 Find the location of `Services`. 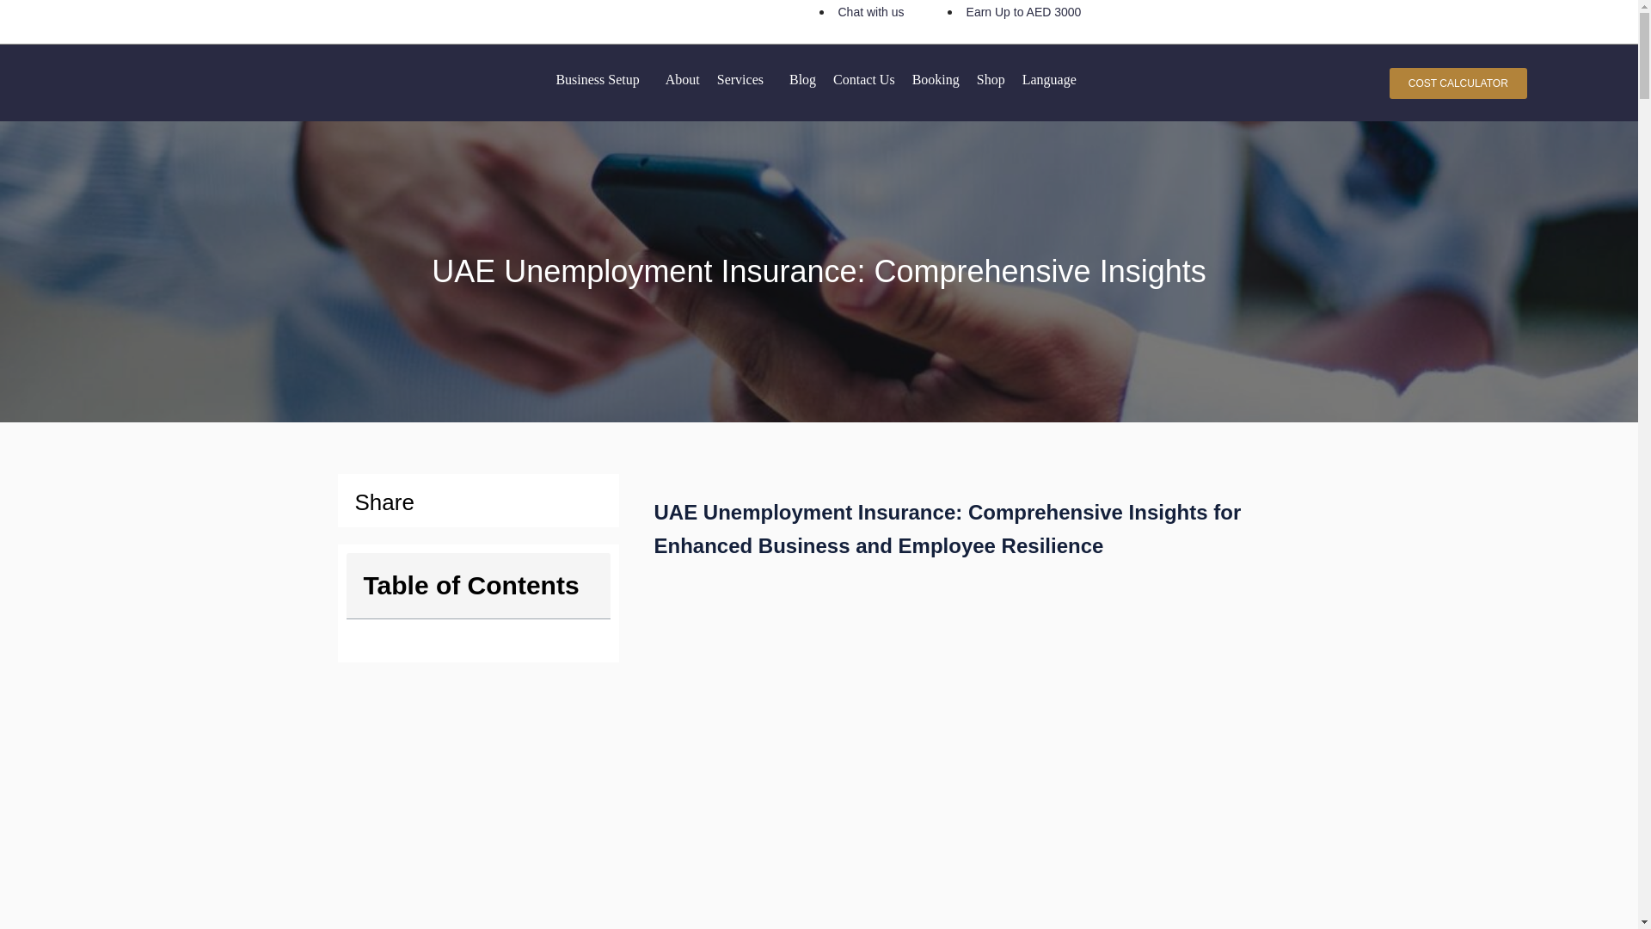

Services is located at coordinates (745, 79).